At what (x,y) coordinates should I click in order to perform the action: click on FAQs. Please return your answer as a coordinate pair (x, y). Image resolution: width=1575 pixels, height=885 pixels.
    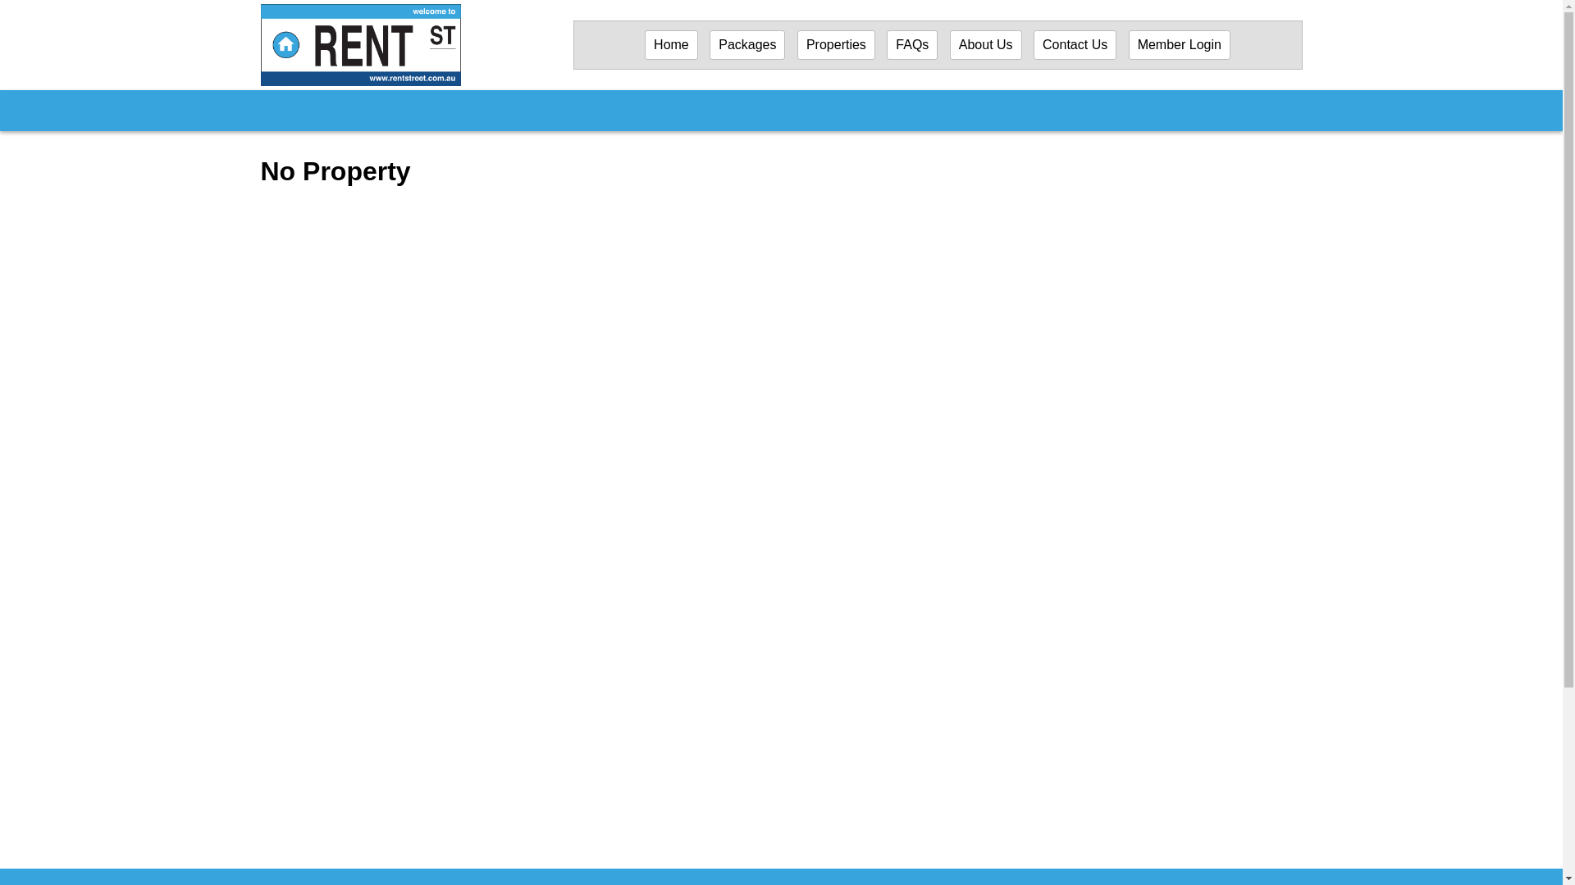
    Looking at the image, I should click on (911, 44).